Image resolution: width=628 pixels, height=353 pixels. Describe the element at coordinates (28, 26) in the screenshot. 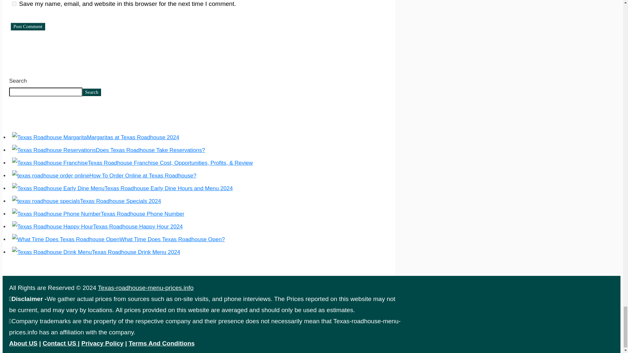

I see `Post Comment` at that location.